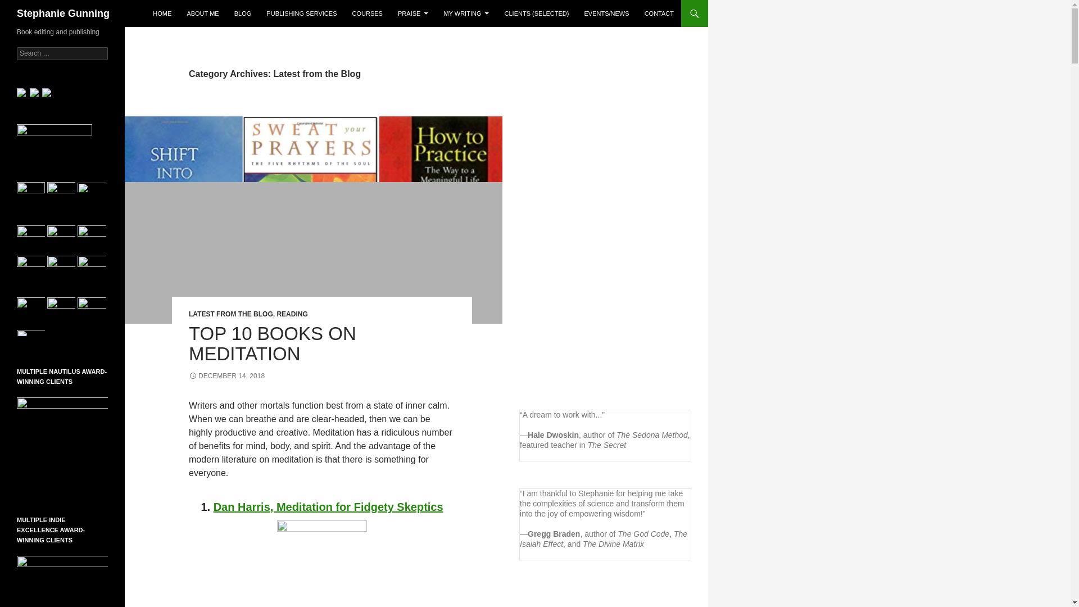  Describe the element at coordinates (272, 343) in the screenshot. I see `TOP 10 BOOKS ON MEDITATION` at that location.